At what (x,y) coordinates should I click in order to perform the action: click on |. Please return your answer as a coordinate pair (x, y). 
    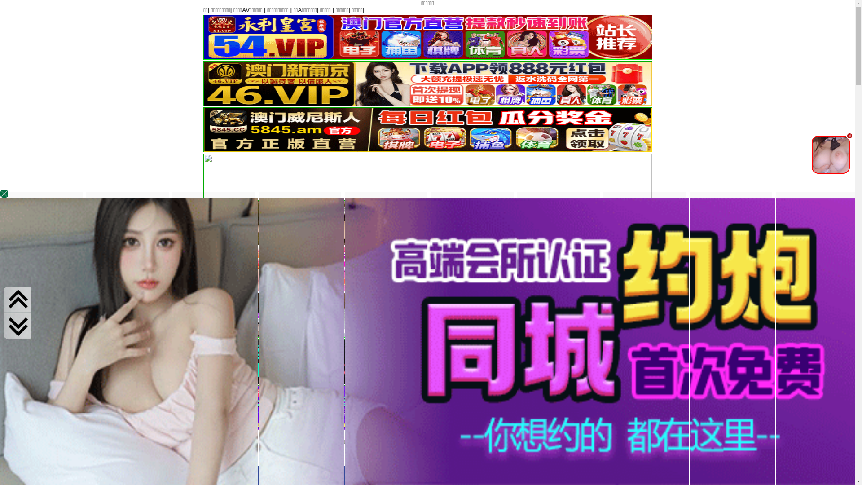
    Looking at the image, I should click on (767, 10).